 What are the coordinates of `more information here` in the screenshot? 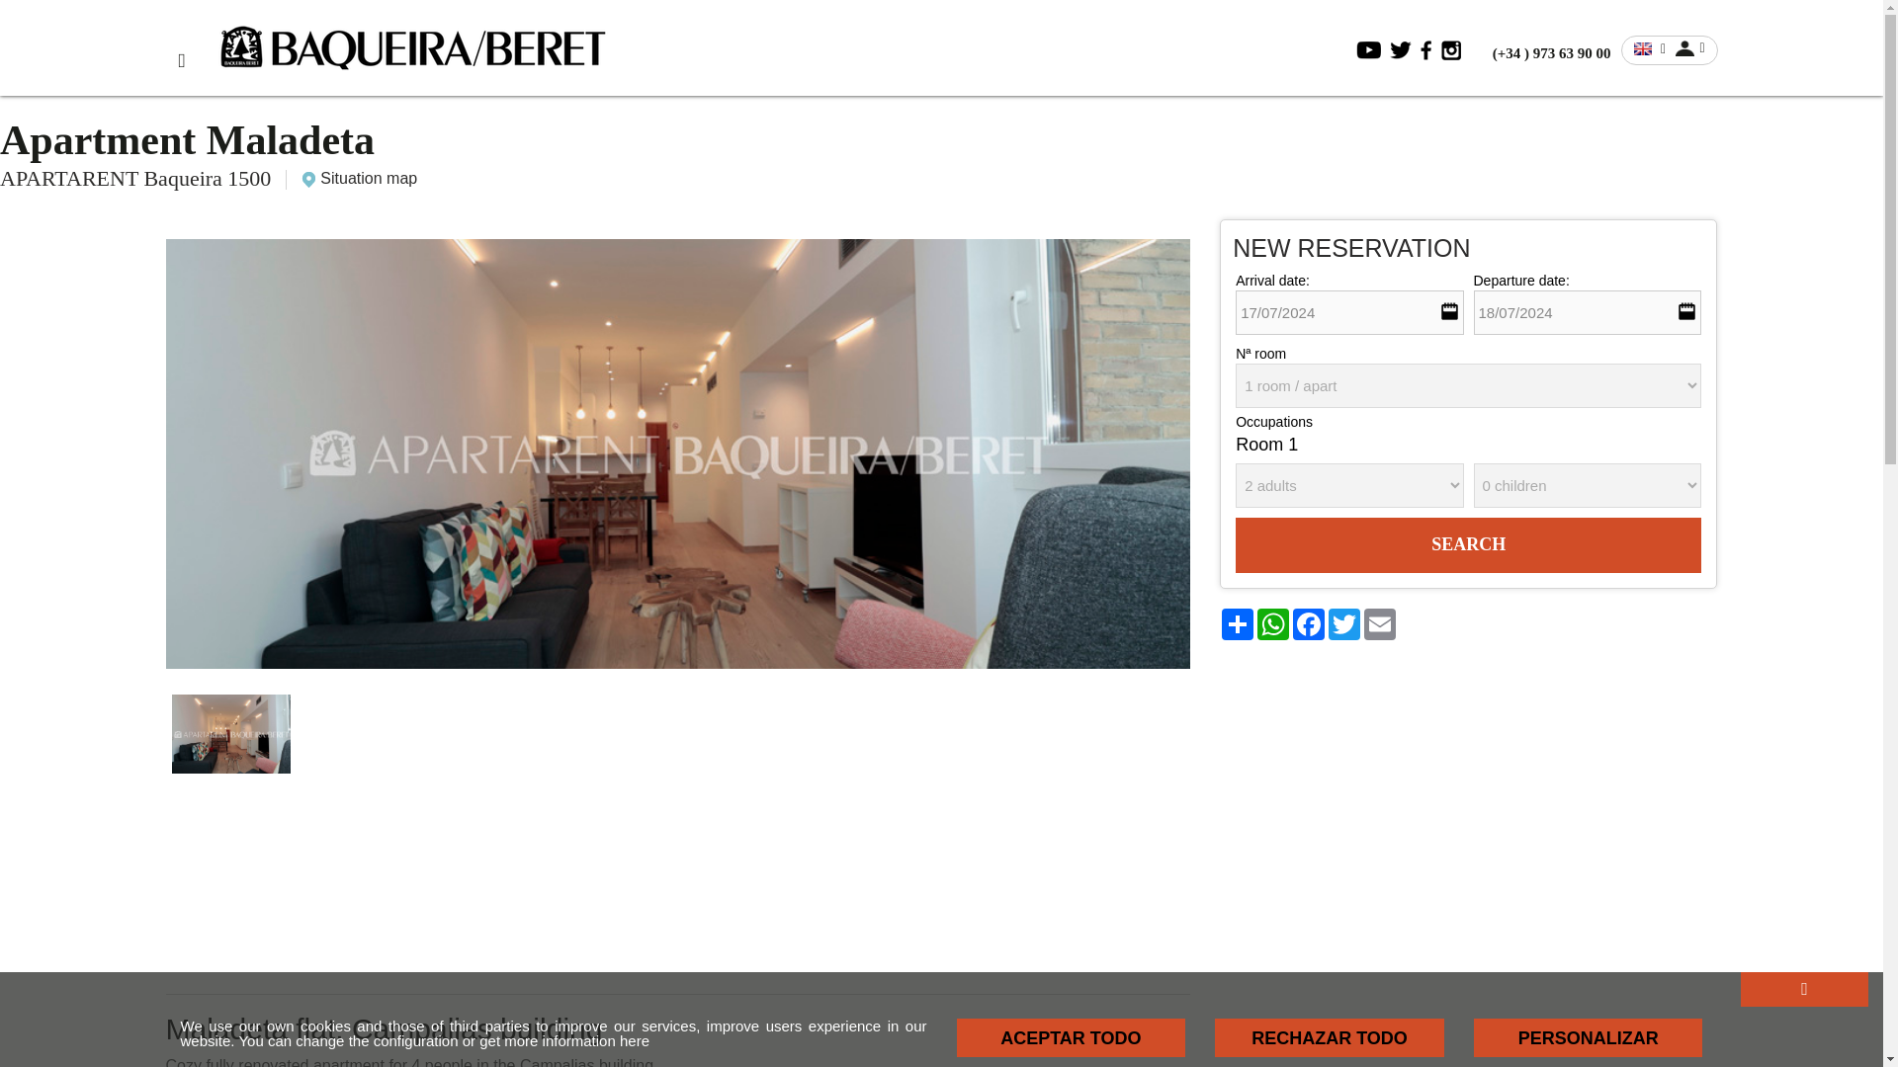 It's located at (576, 1040).